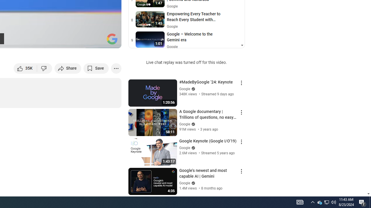  Describe the element at coordinates (116, 68) in the screenshot. I see `More actions` at that location.